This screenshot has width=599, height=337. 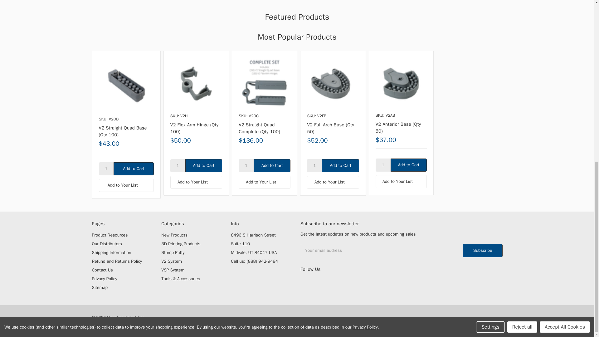 I want to click on V2 Flex Arm Hinge, so click(x=196, y=84).